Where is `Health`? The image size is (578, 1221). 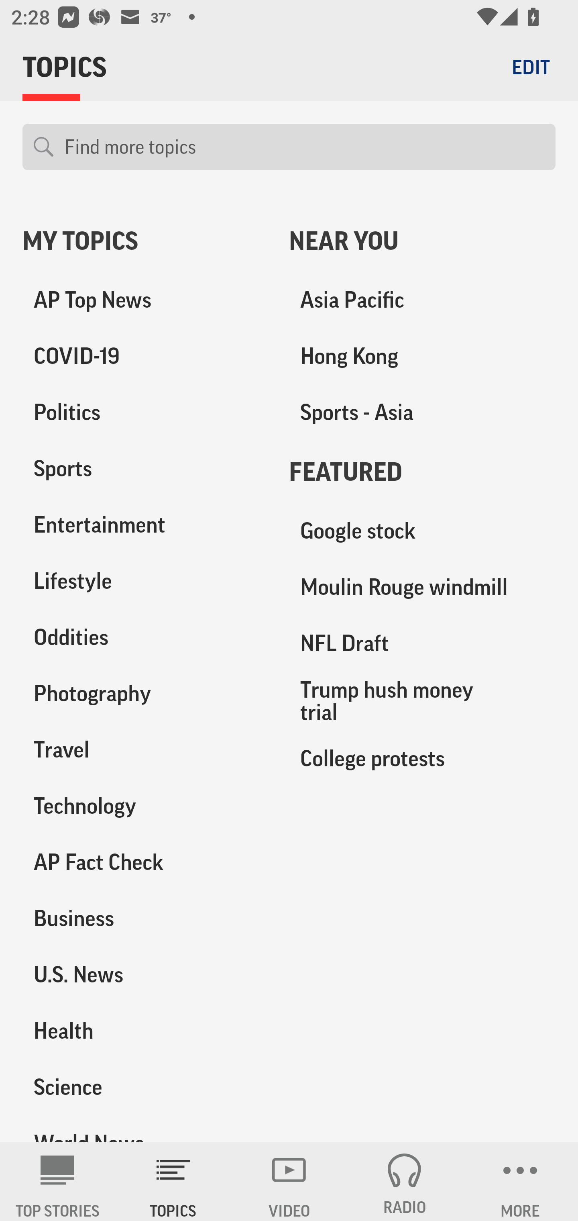 Health is located at coordinates (144, 1030).